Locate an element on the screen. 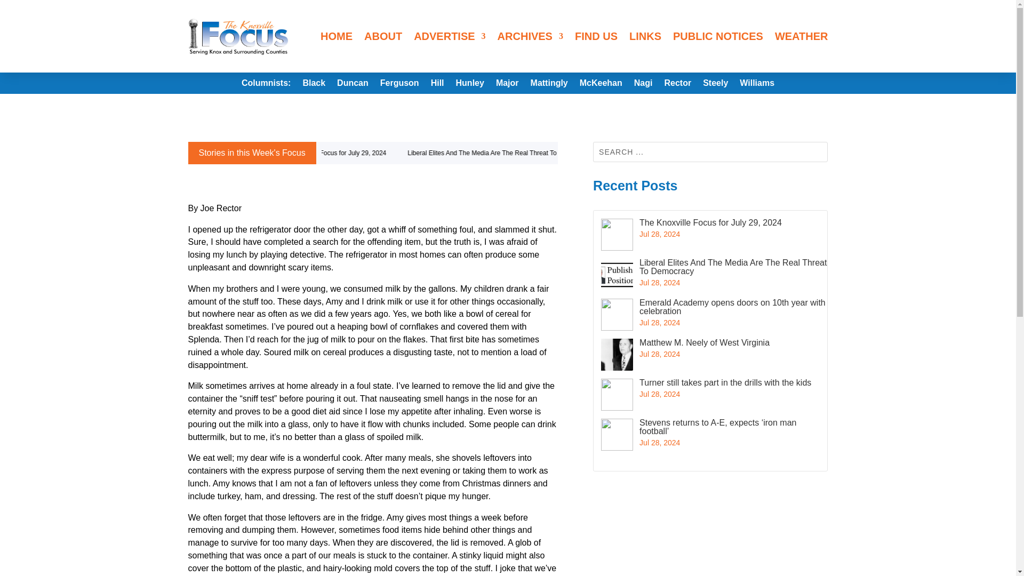  Black is located at coordinates (314, 85).